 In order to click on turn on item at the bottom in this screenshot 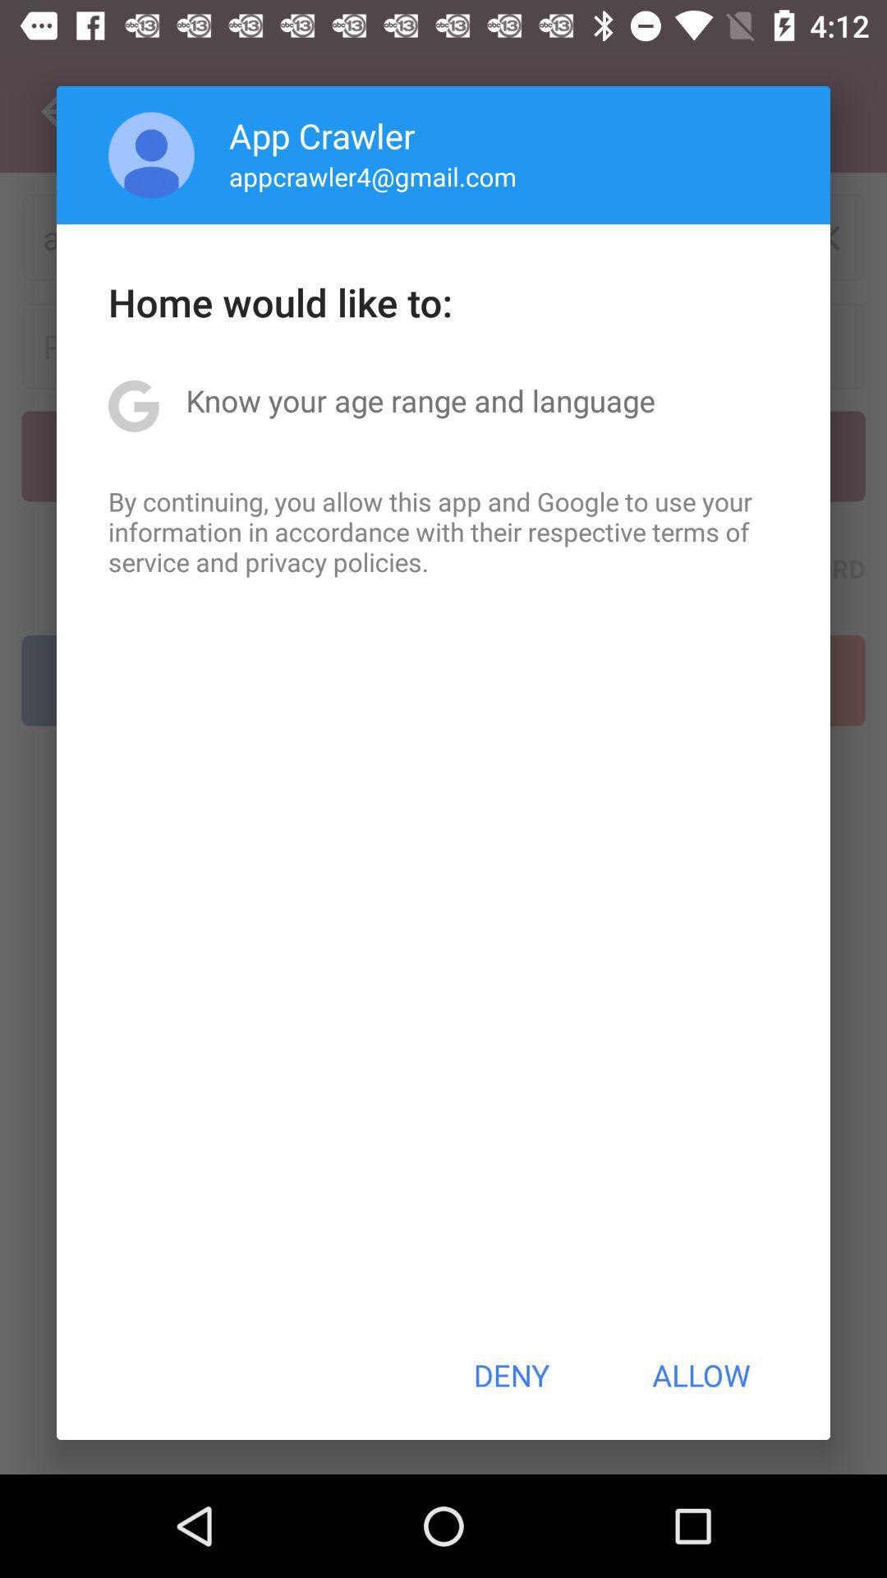, I will do `click(511, 1375)`.